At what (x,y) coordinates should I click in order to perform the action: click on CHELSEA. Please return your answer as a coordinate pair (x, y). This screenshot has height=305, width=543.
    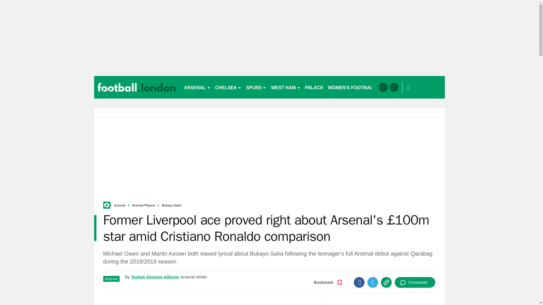
    Looking at the image, I should click on (228, 87).